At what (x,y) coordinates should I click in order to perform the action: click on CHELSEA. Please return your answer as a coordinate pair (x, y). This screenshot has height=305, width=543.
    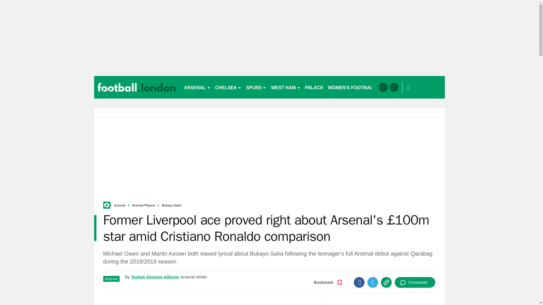
    Looking at the image, I should click on (228, 87).